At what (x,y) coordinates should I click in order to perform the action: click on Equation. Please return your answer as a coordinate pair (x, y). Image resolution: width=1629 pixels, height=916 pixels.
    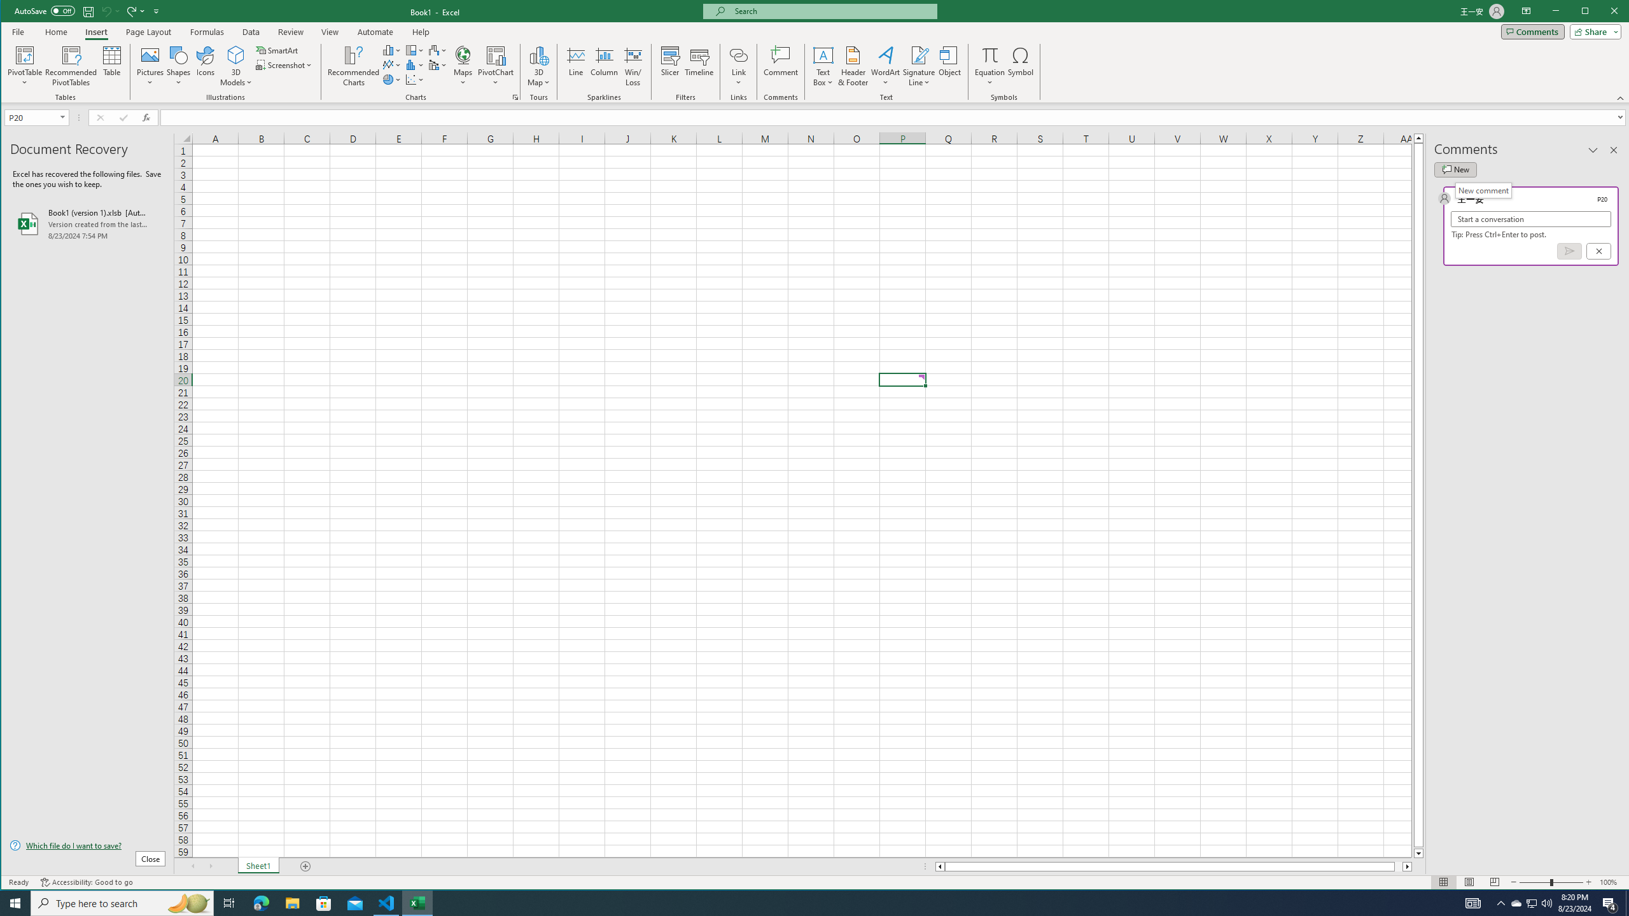
    Looking at the image, I should click on (990, 55).